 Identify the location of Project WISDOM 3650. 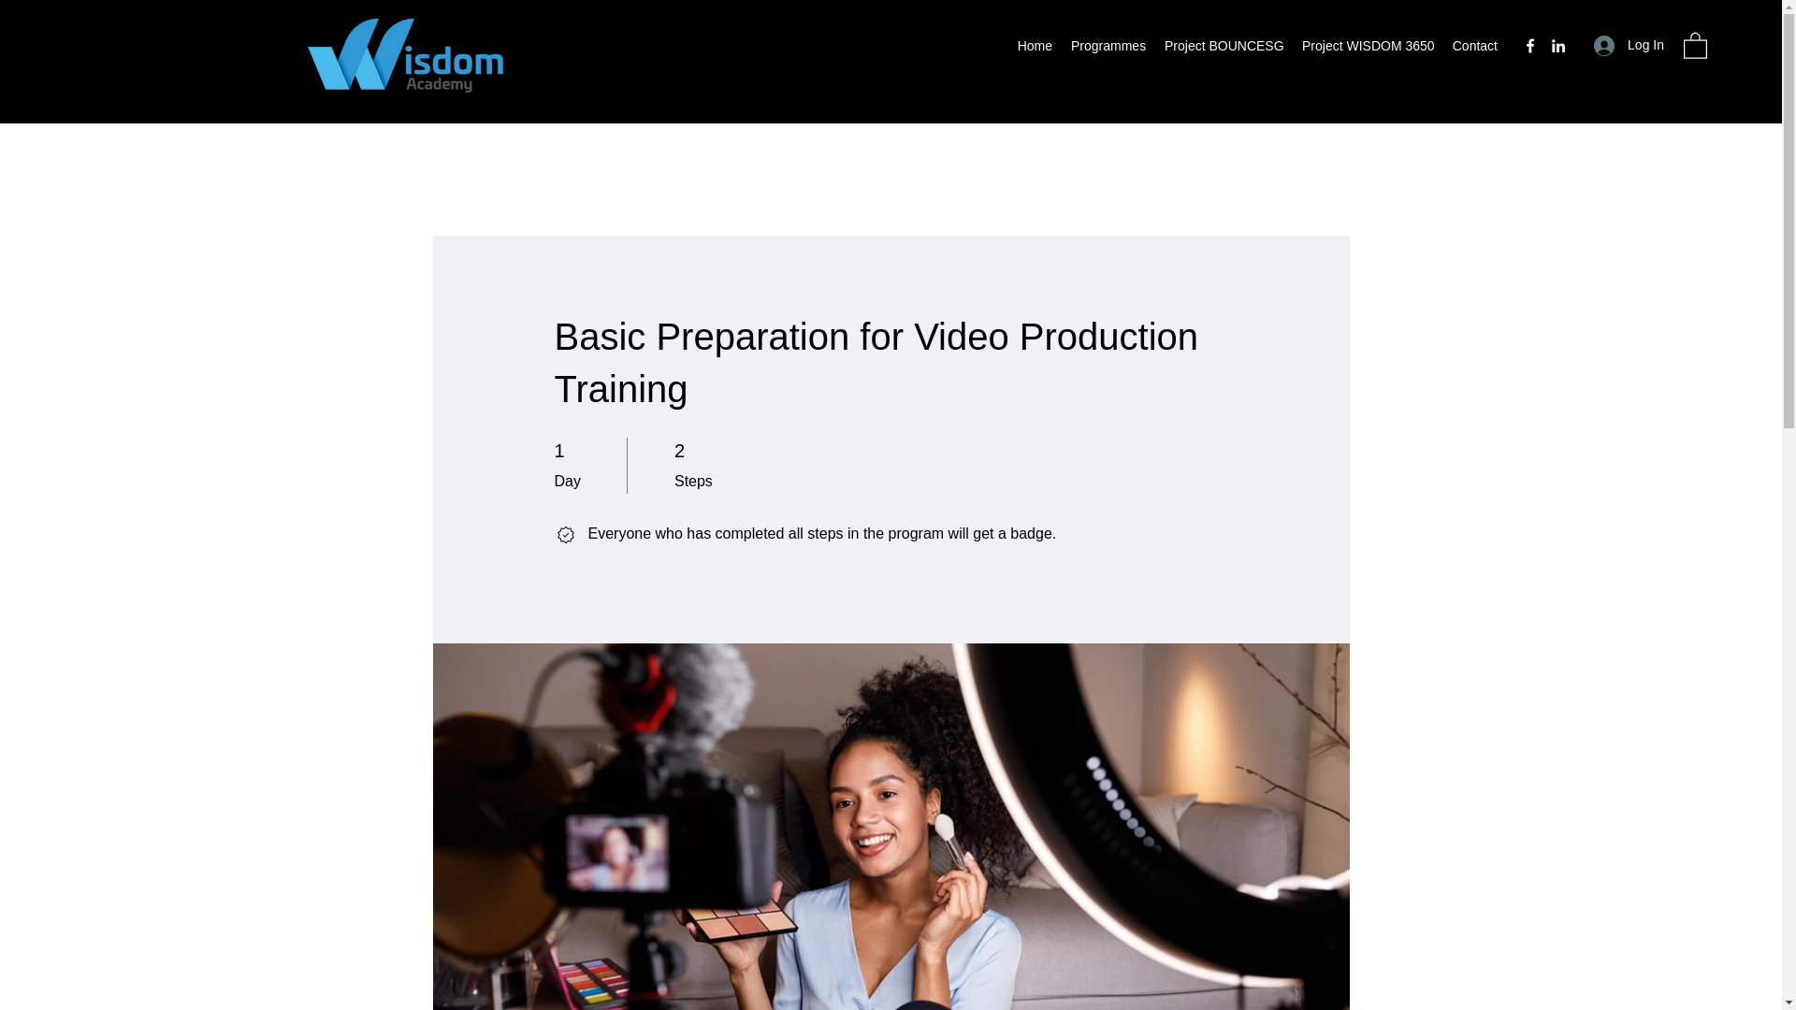
(1368, 45).